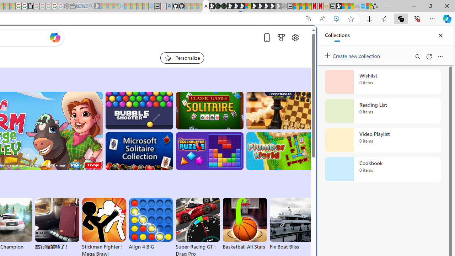 This screenshot has width=455, height=256. I want to click on Sign in to your account, so click(248, 6).